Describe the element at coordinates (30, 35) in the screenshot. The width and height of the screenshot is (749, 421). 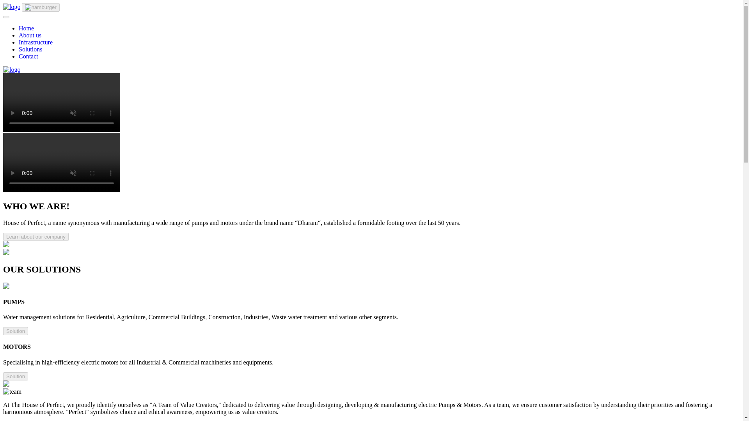
I see `About us` at that location.